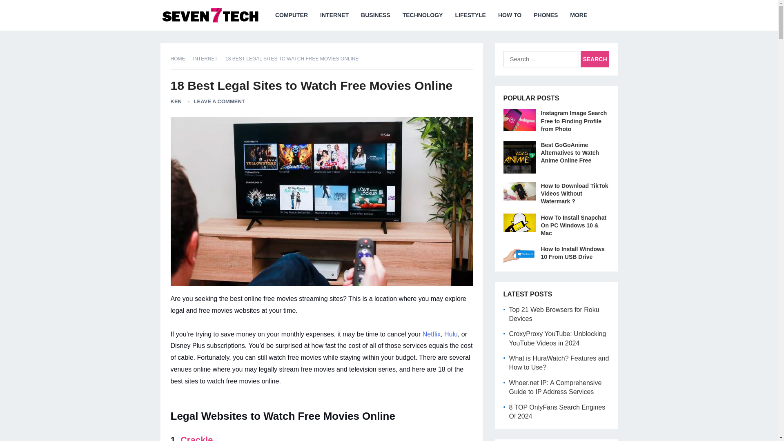 This screenshot has width=784, height=441. What do you see at coordinates (431, 334) in the screenshot?
I see `Netflix` at bounding box center [431, 334].